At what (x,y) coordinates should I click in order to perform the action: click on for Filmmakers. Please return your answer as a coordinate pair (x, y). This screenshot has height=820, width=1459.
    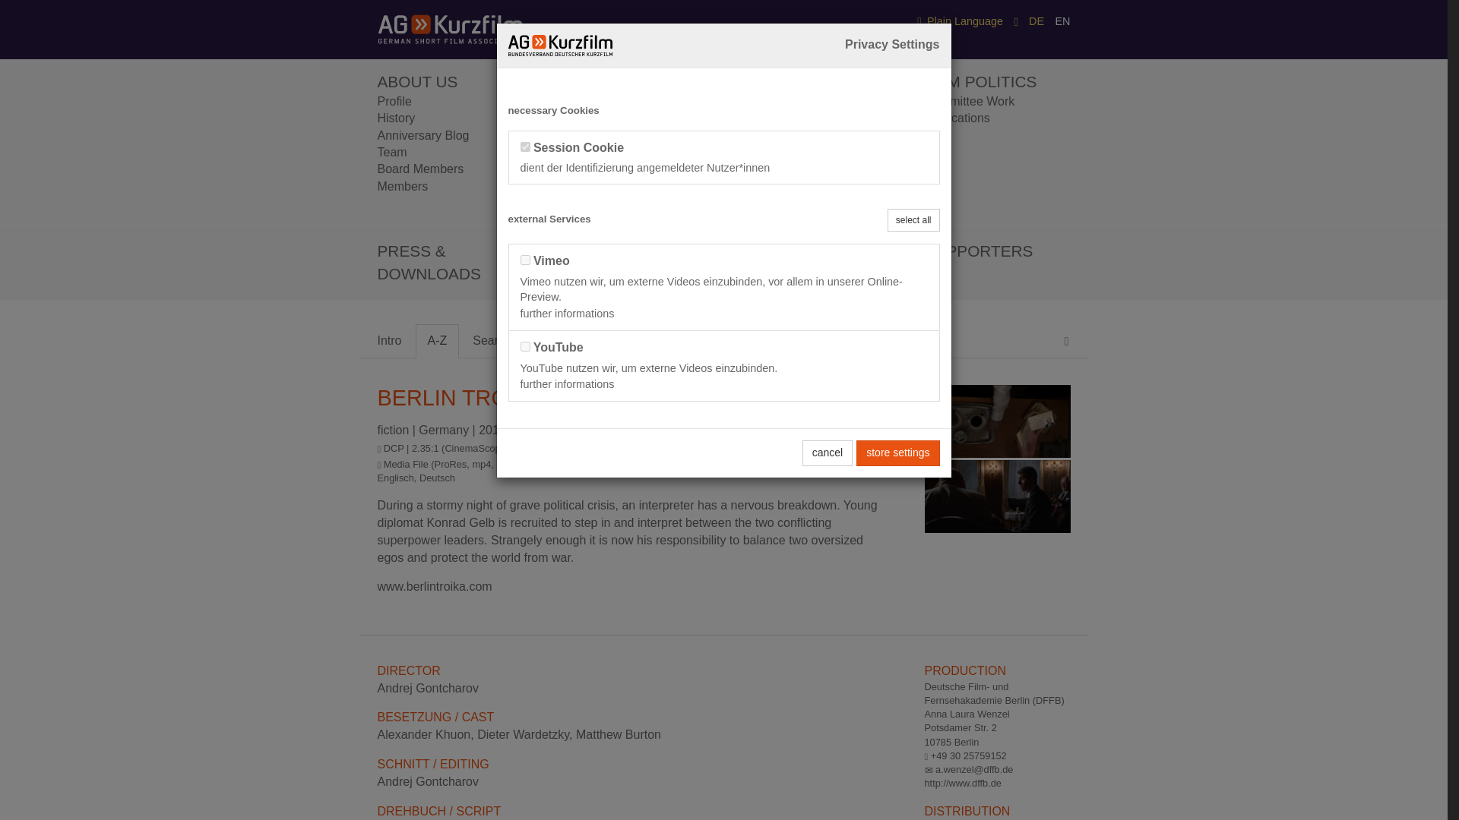
    Looking at the image, I should click on (781, 101).